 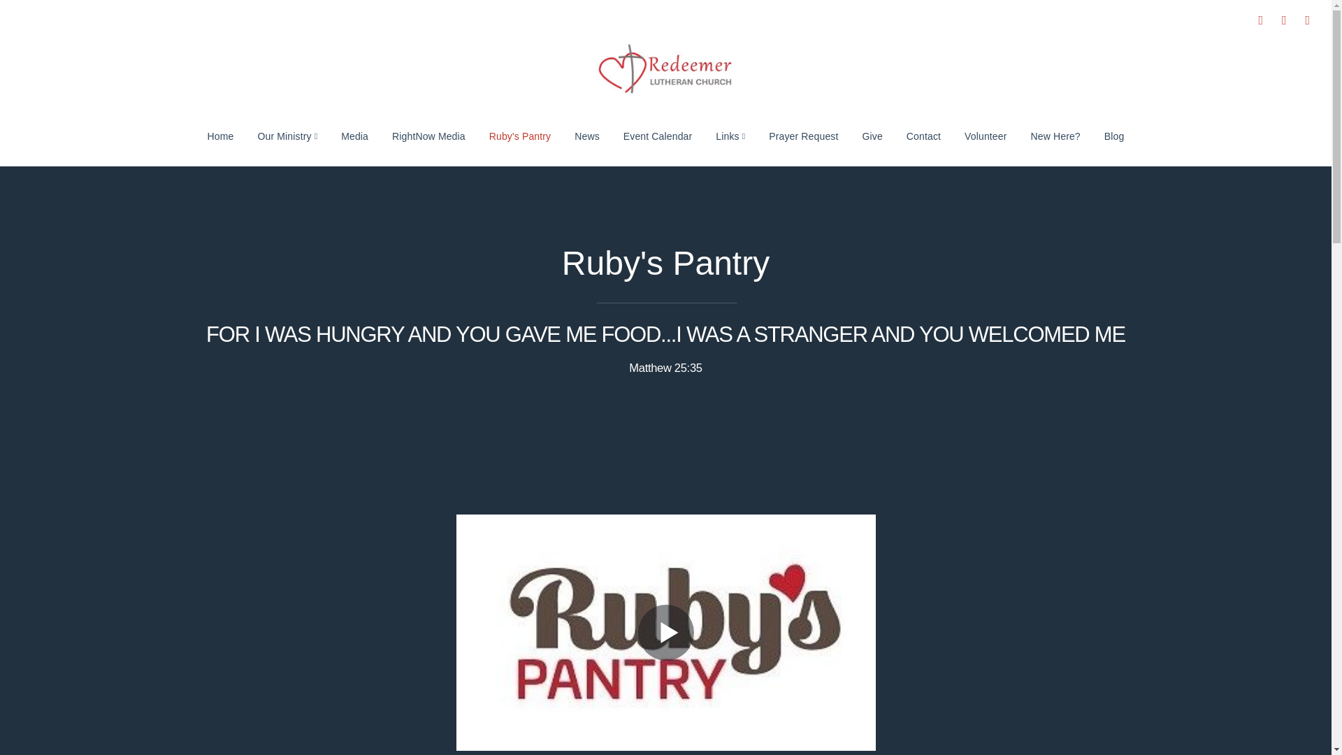 I want to click on Our Ministry , so click(x=288, y=136).